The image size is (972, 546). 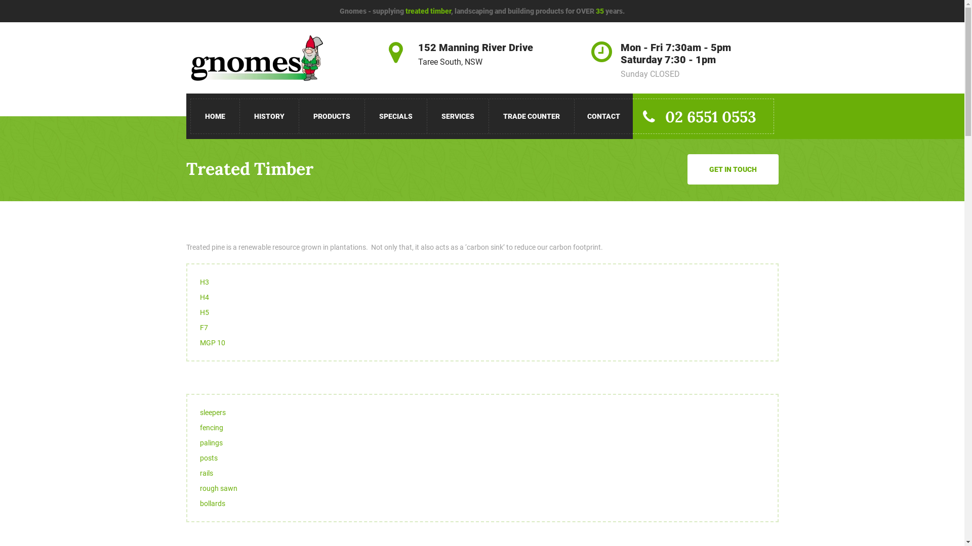 What do you see at coordinates (476, 55) in the screenshot?
I see `152 Manning River Drive
Taree South, NSW` at bounding box center [476, 55].